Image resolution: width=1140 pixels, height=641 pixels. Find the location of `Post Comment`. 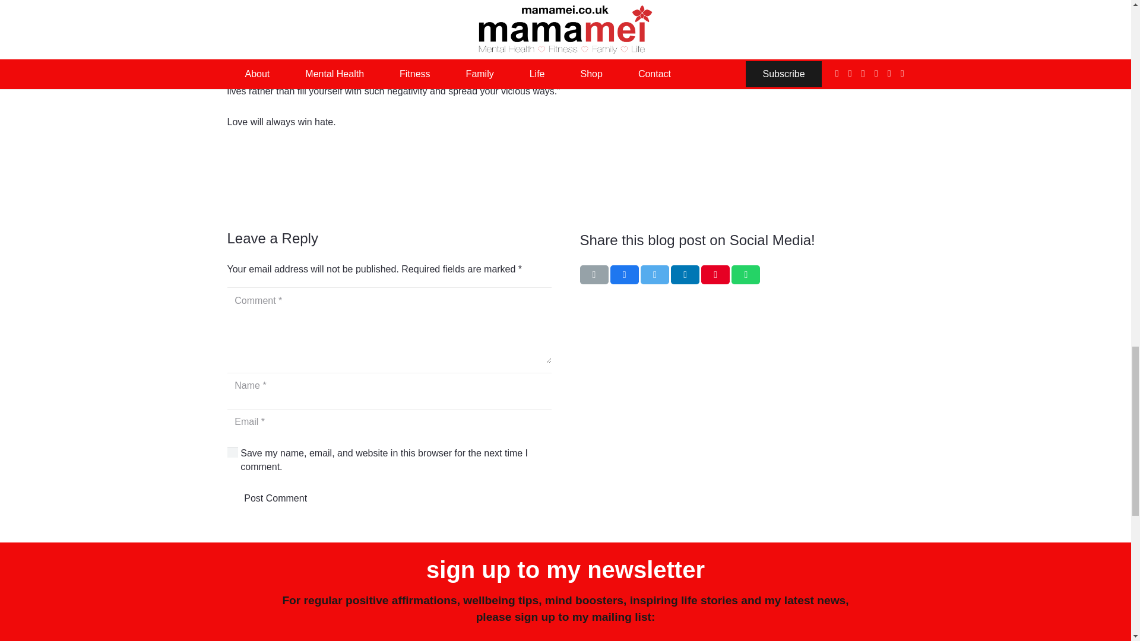

Post Comment is located at coordinates (275, 497).